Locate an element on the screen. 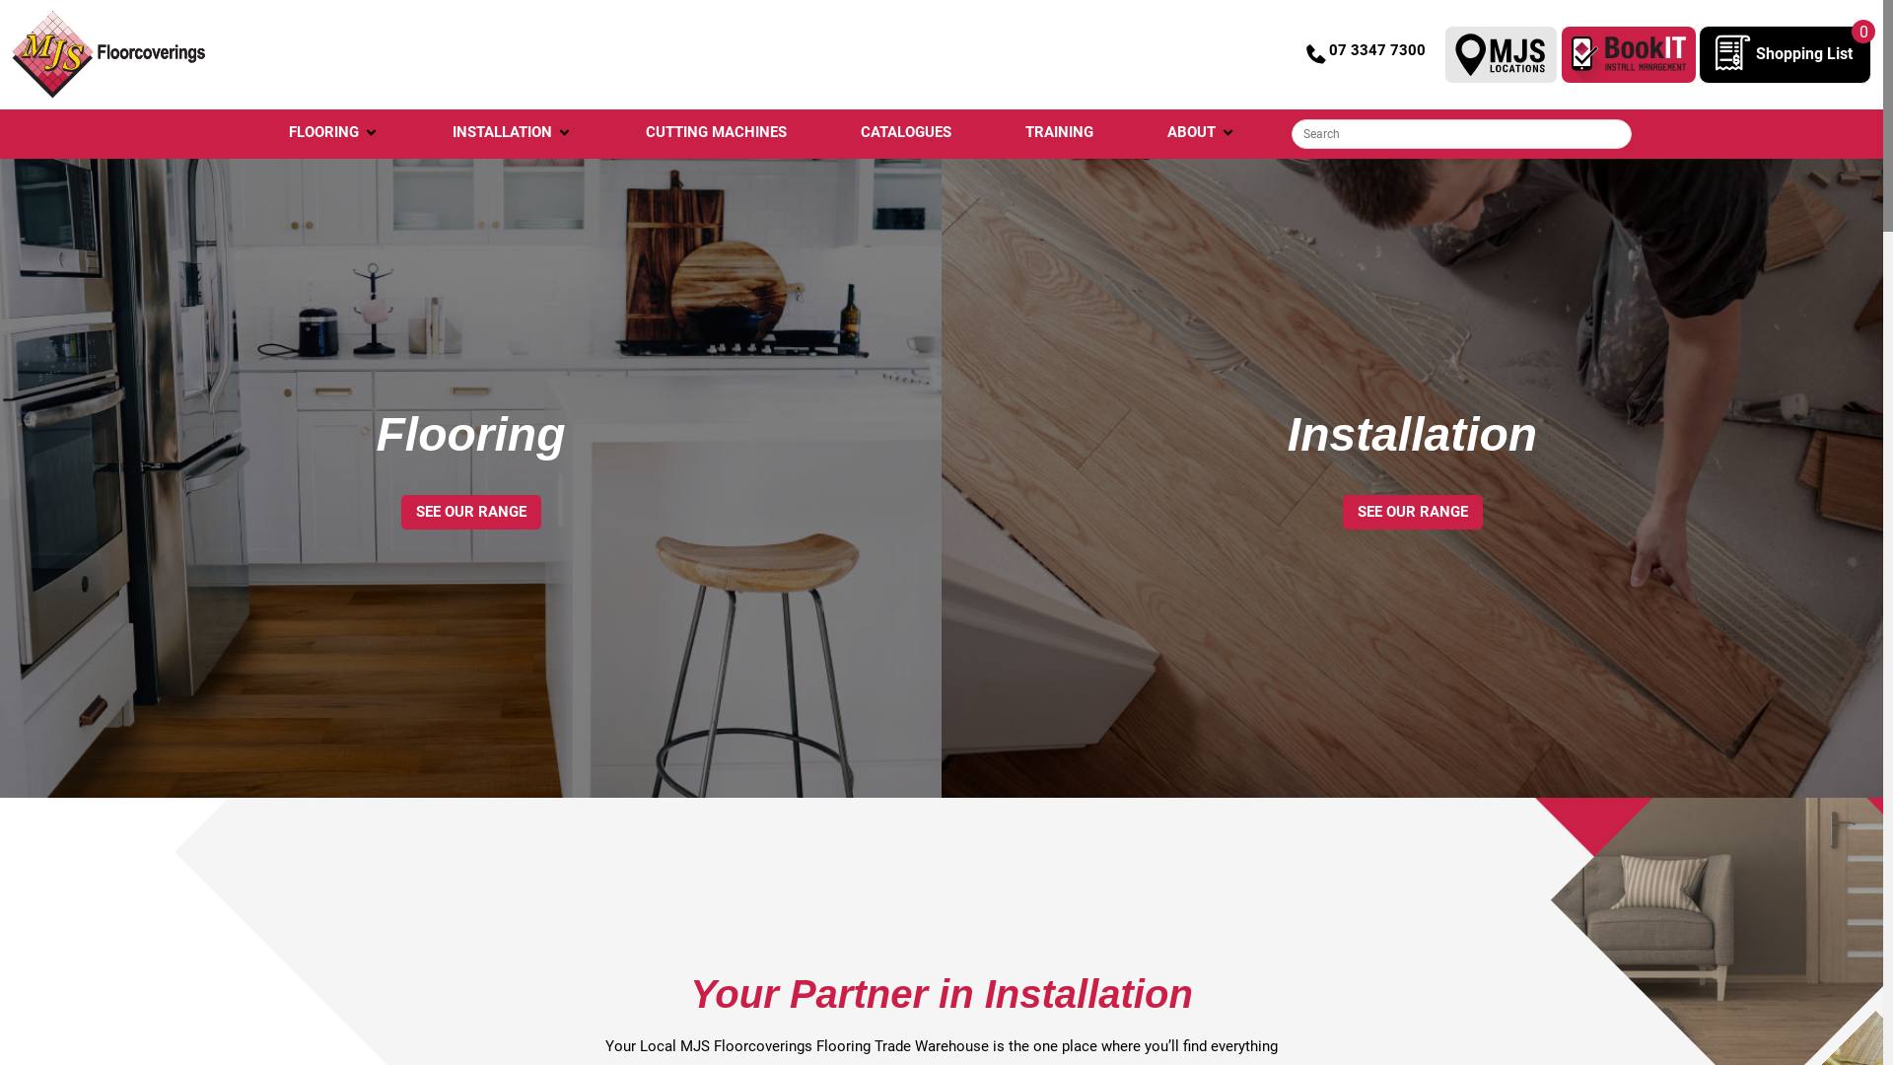 This screenshot has height=1065, width=1893. ABOUT is located at coordinates (1191, 133).